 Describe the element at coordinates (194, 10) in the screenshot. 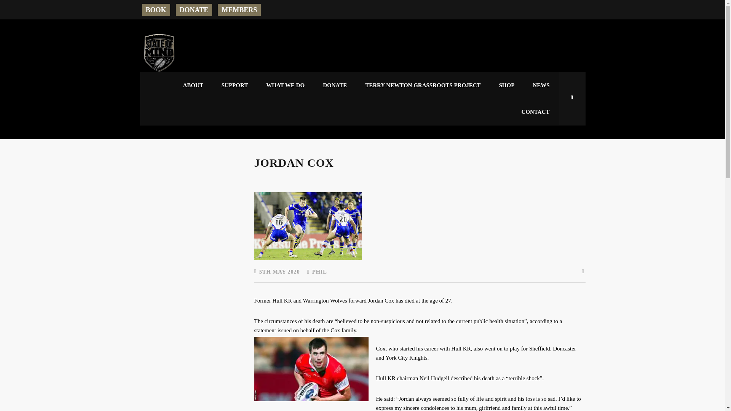

I see `DONATE` at that location.